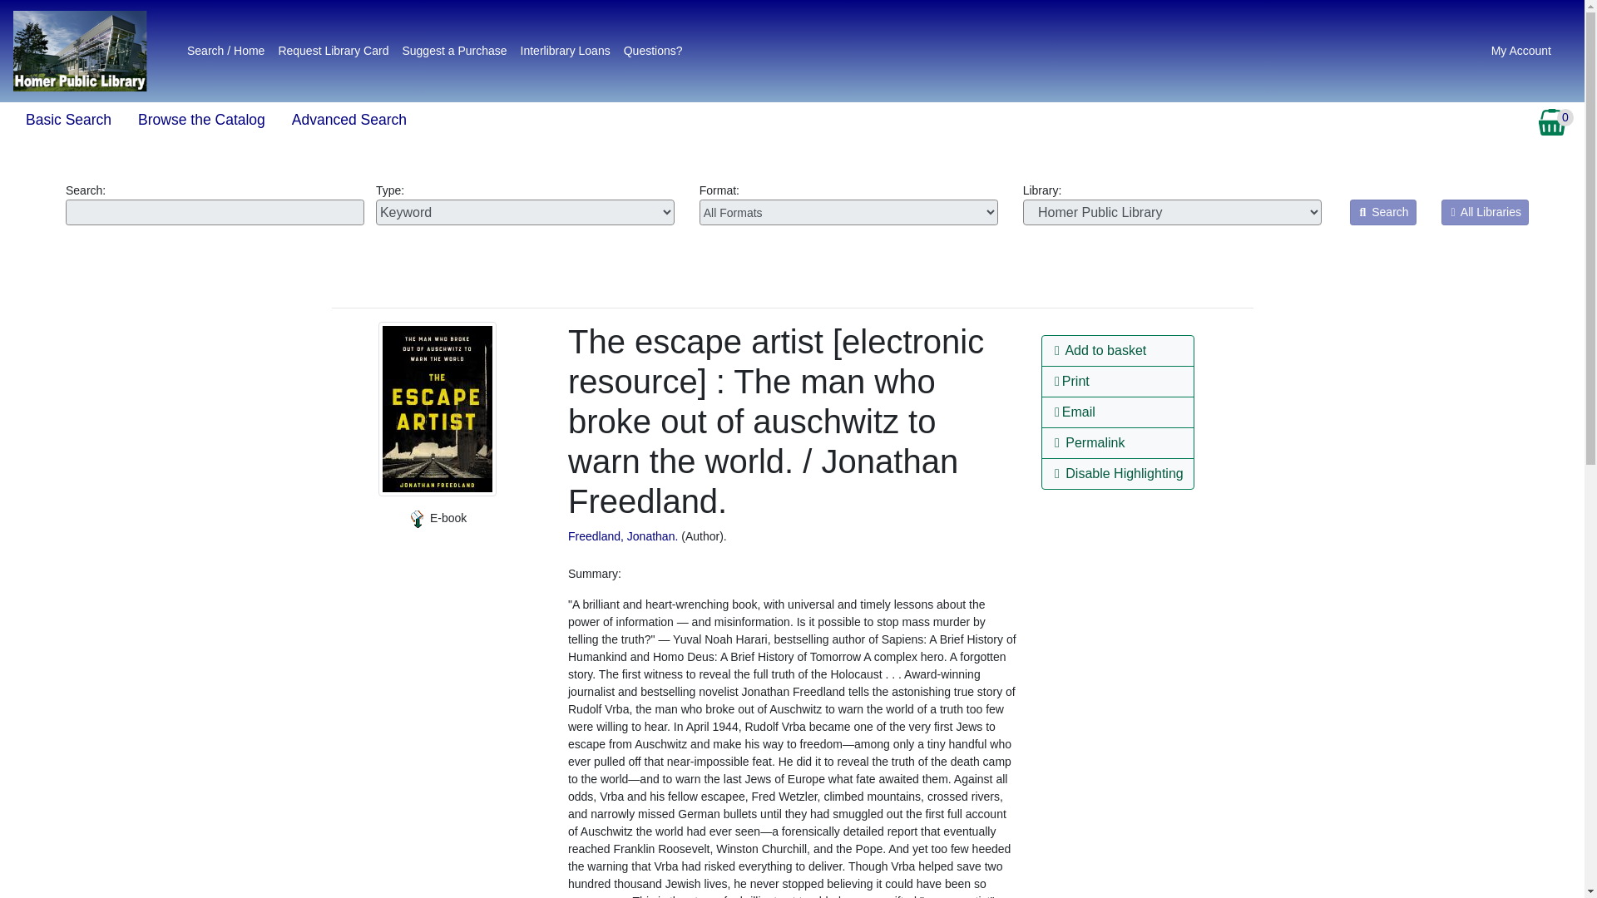 This screenshot has width=1597, height=898. I want to click on All Libraries, so click(1485, 212).